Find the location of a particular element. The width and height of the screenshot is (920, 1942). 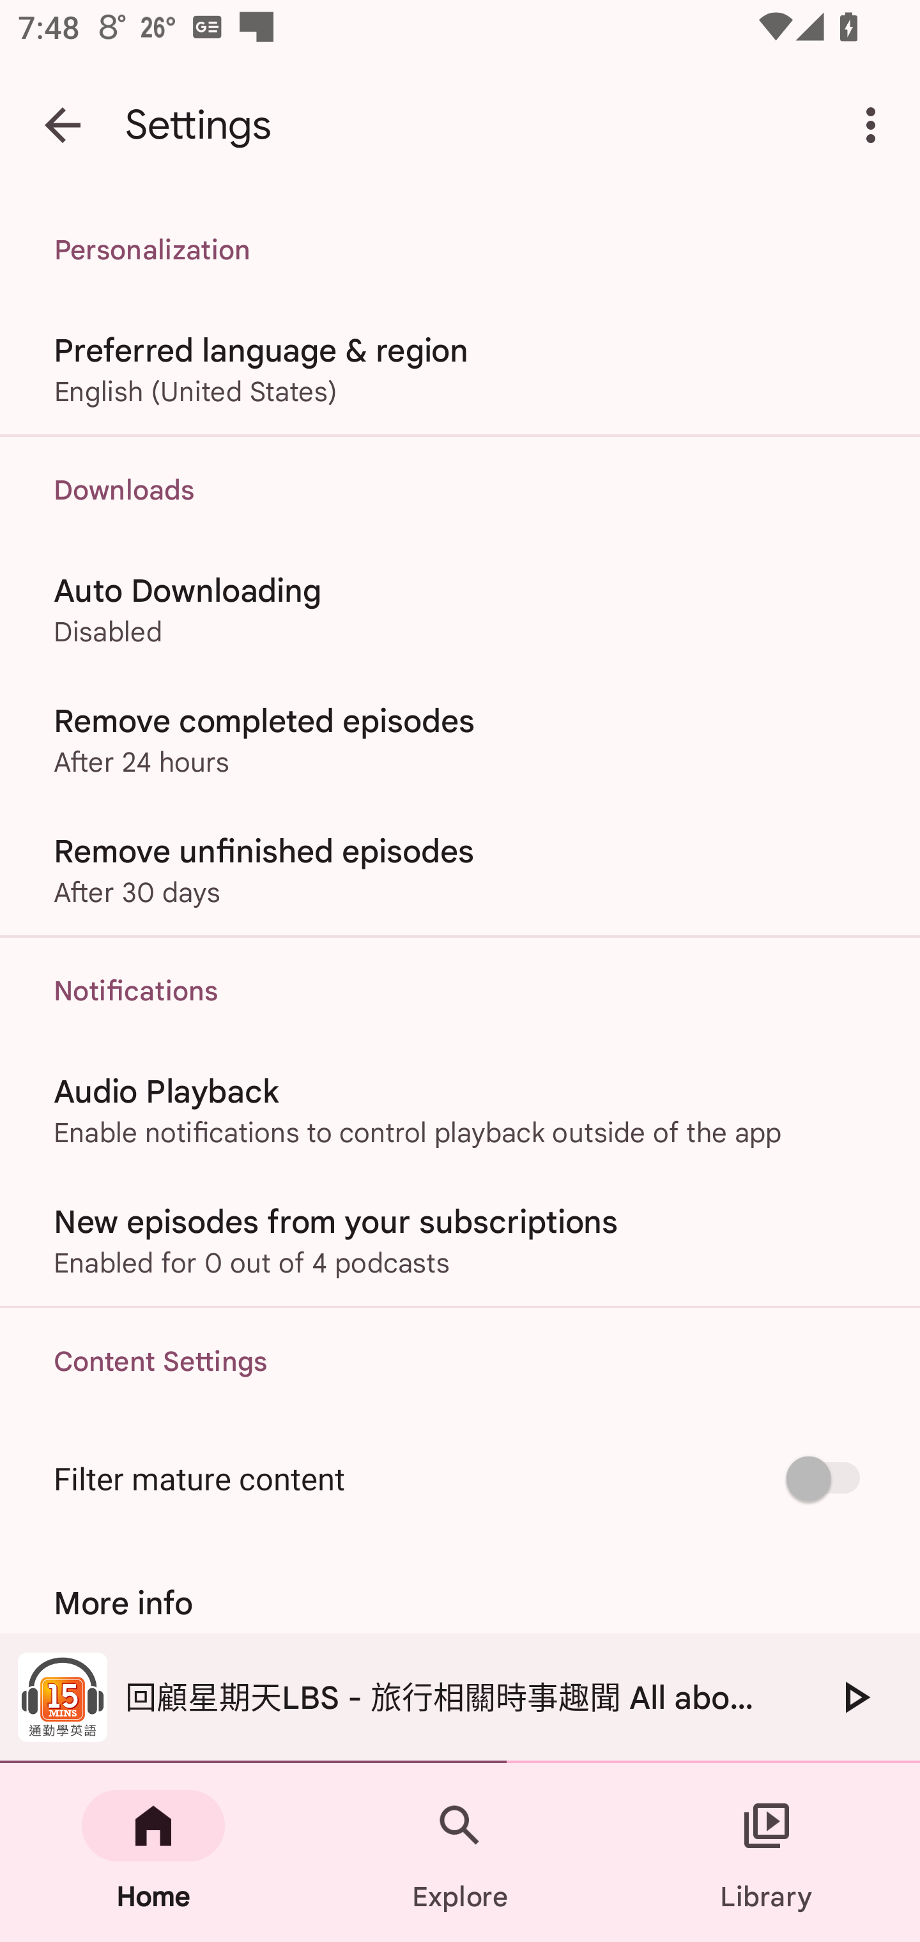

Play is located at coordinates (855, 1697).